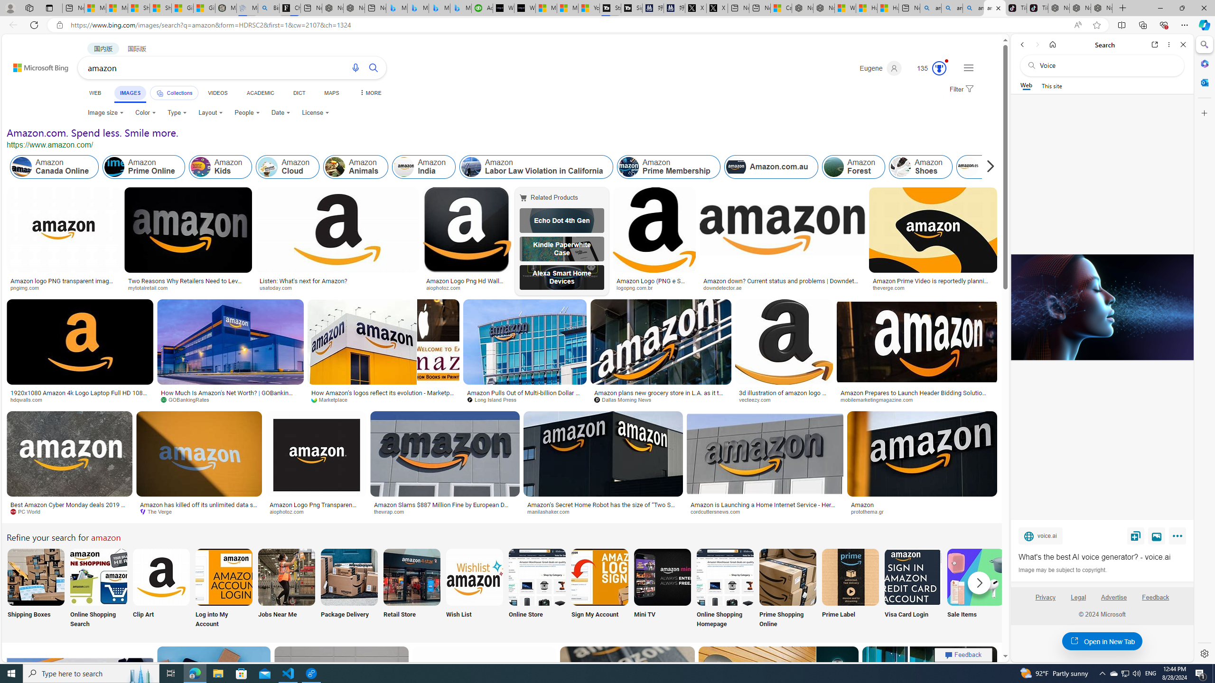 This screenshot has width=1215, height=683. Describe the element at coordinates (724, 589) in the screenshot. I see `Amazon Online Shopping Homepage Online Shopping Homepage` at that location.